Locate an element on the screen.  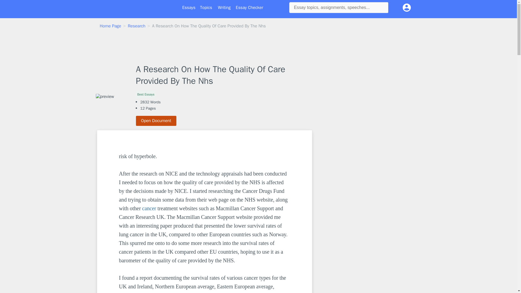
Home Page is located at coordinates (111, 26).